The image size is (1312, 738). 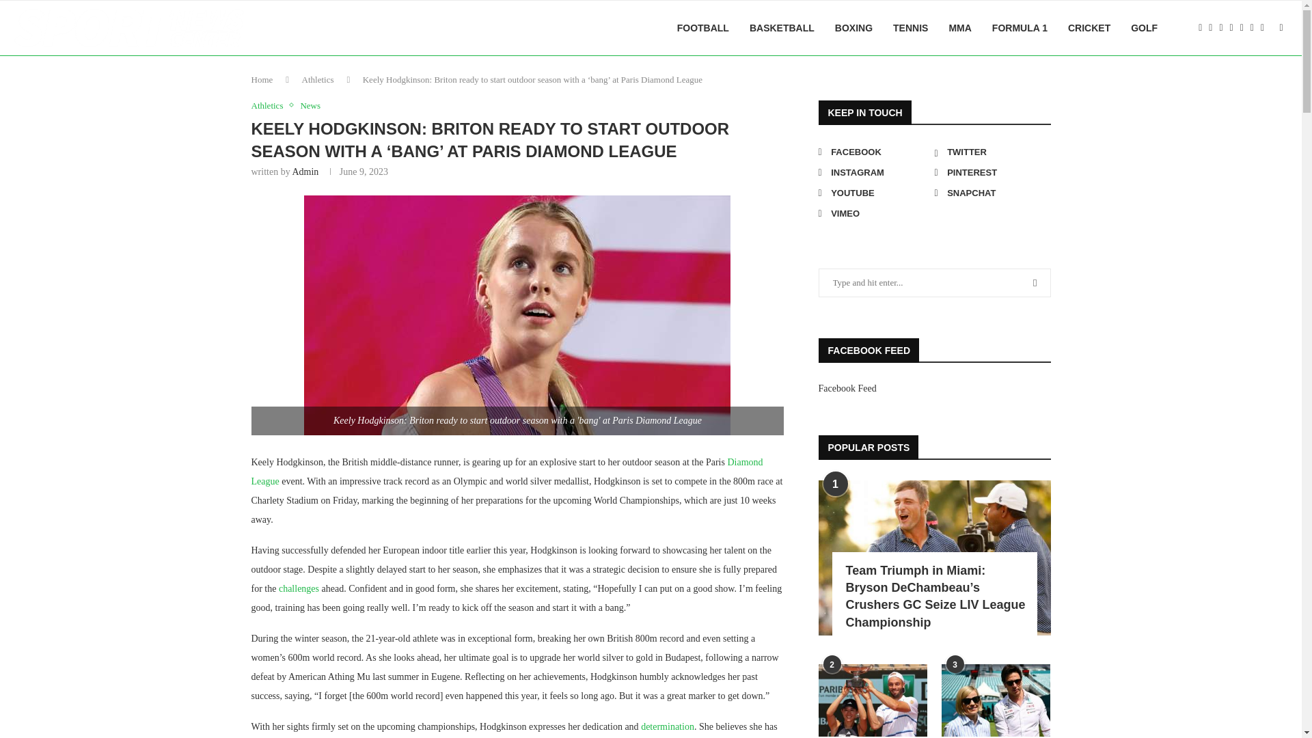 I want to click on FORMULA 1, so click(x=1020, y=28).